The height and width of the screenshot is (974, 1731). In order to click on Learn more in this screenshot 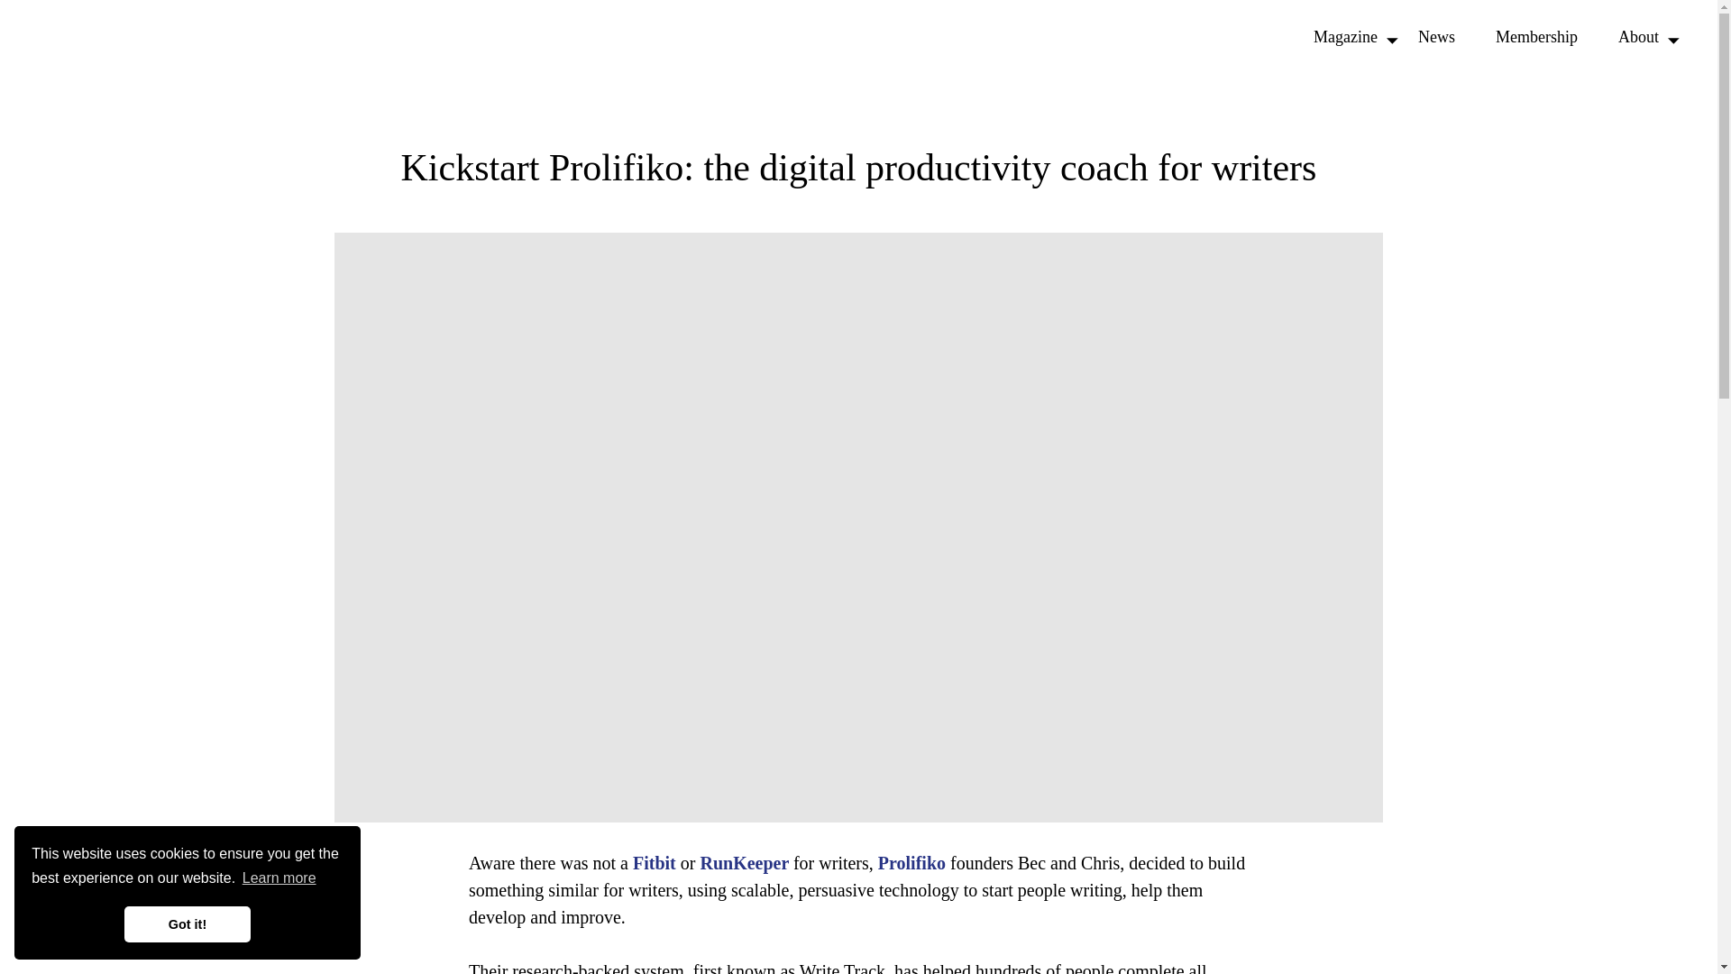, I will do `click(279, 878)`.